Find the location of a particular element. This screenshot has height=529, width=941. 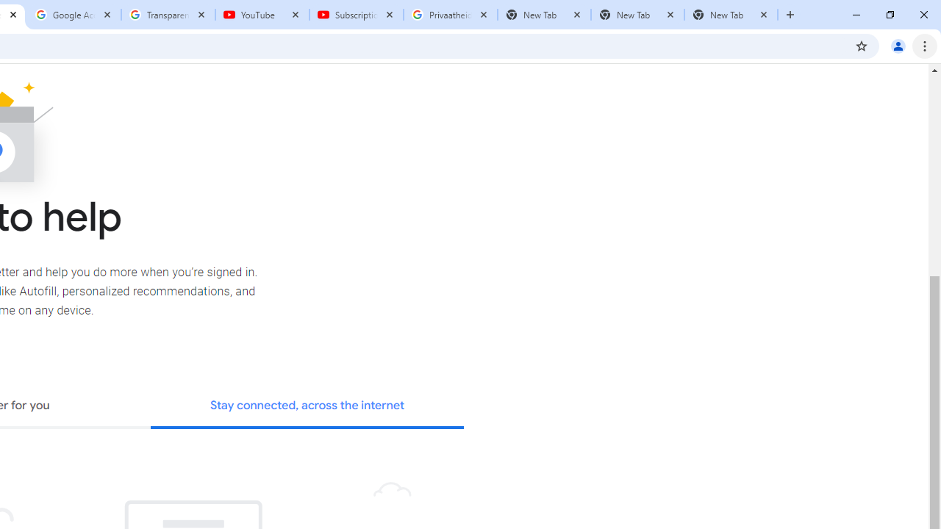

YouTube is located at coordinates (262, 15).